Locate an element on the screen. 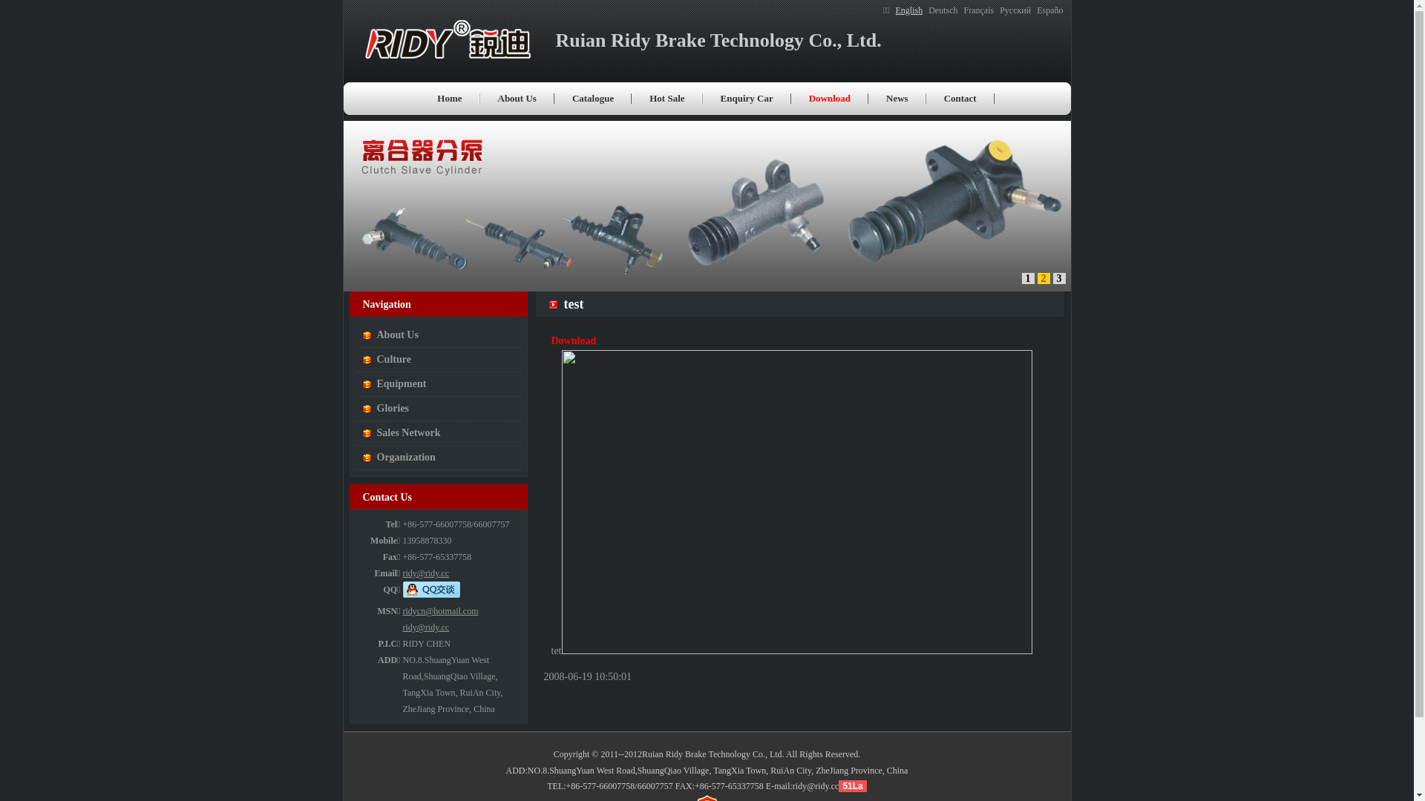 The width and height of the screenshot is (1425, 801). News is located at coordinates (897, 99).